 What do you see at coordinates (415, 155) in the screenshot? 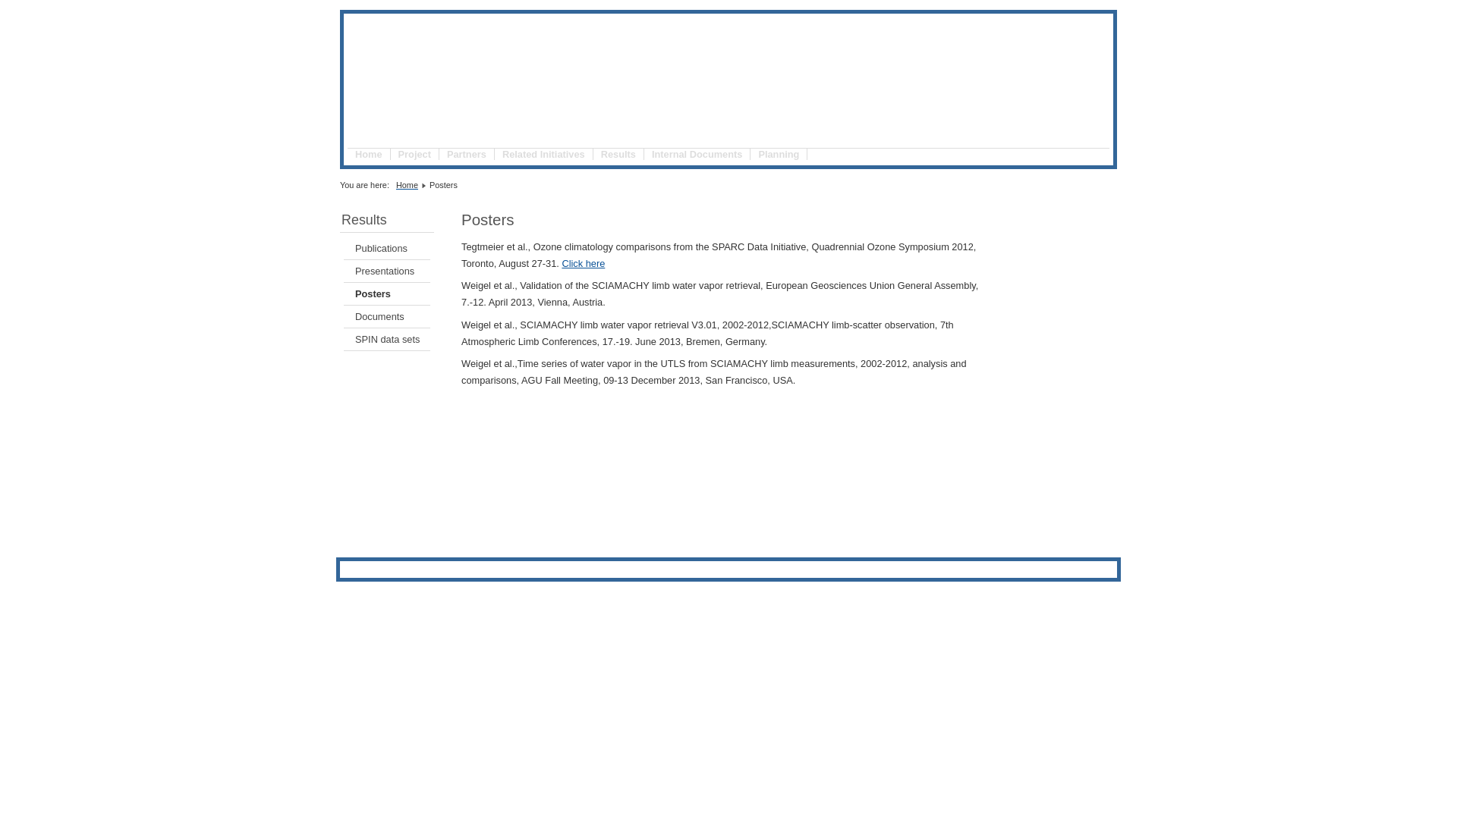
I see `Project` at bounding box center [415, 155].